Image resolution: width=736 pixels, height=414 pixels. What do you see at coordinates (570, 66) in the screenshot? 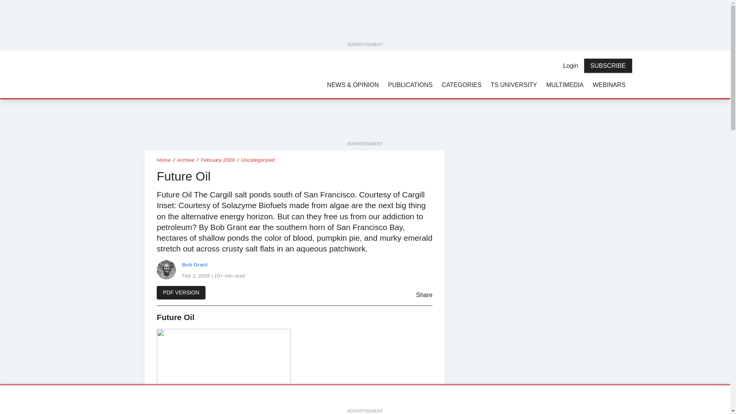
I see `Login` at bounding box center [570, 66].